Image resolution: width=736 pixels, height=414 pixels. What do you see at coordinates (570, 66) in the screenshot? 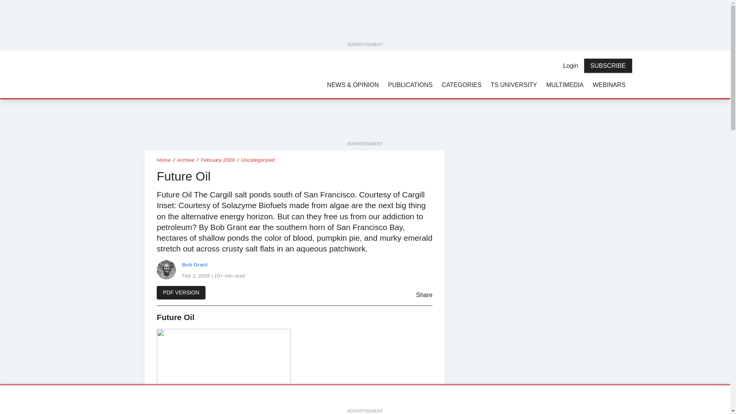
I see `Login` at bounding box center [570, 66].